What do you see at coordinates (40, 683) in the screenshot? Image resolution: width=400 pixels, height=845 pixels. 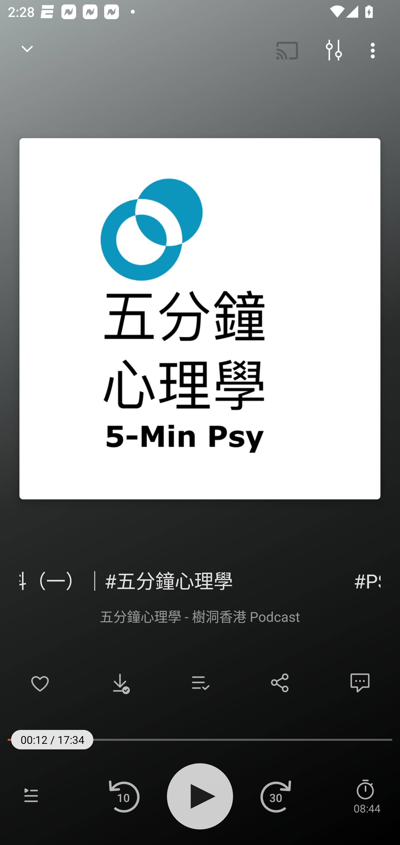 I see `Add to Favorites` at bounding box center [40, 683].